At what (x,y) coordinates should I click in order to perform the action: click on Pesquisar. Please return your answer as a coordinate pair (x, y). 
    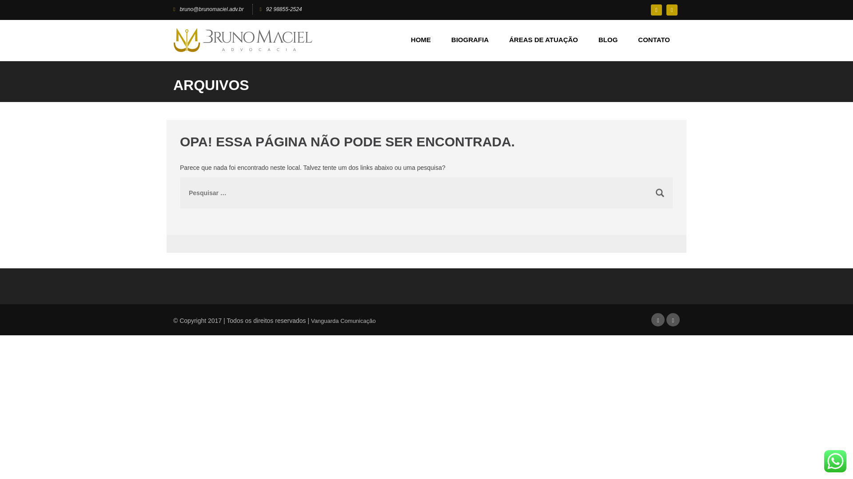
    Looking at the image, I should click on (660, 192).